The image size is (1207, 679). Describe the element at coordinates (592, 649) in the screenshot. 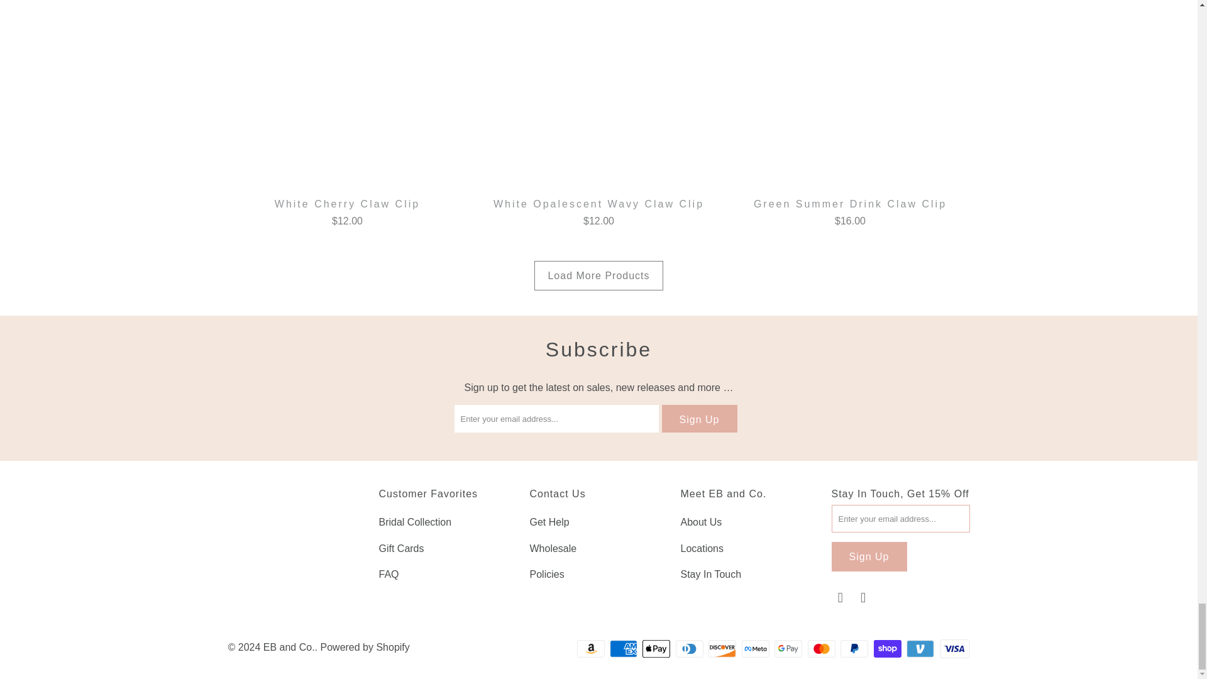

I see `Amazon` at that location.